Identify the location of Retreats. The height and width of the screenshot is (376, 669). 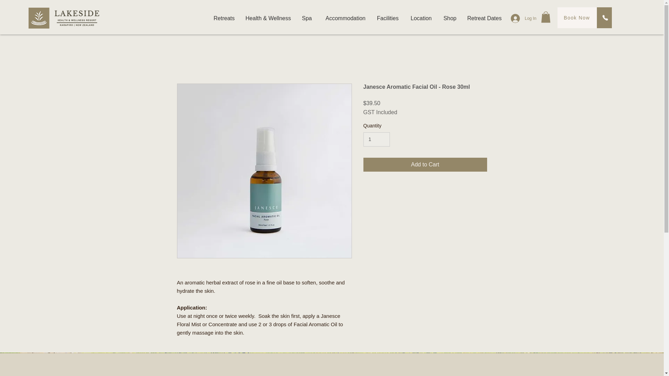
(224, 18).